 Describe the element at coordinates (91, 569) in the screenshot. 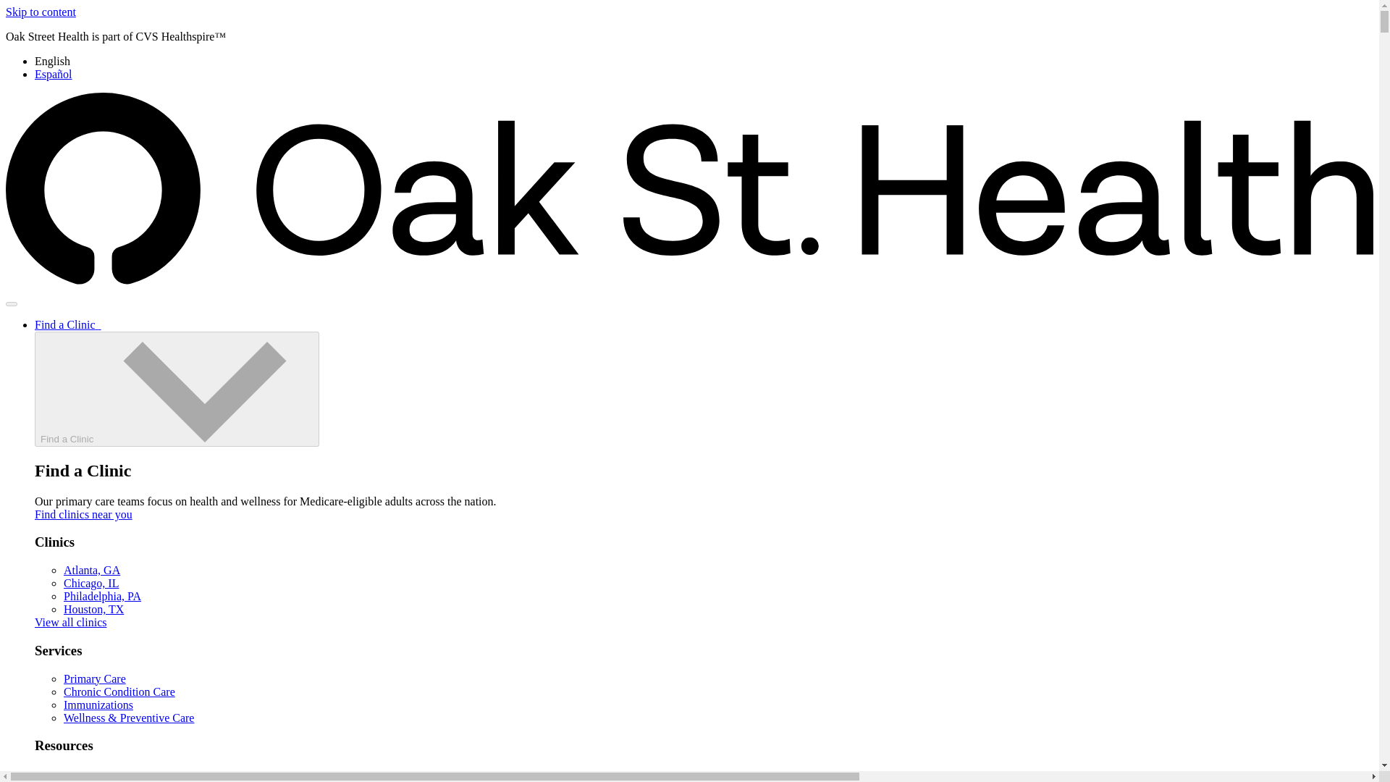

I see `Atlanta, GA` at that location.